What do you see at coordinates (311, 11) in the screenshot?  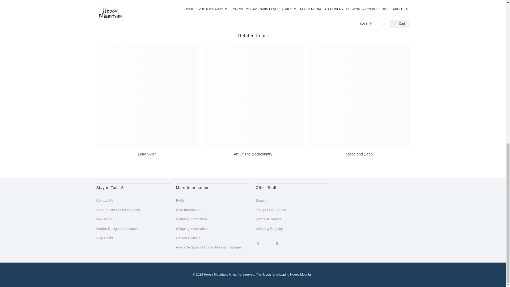 I see `Share this on Pinterest` at bounding box center [311, 11].